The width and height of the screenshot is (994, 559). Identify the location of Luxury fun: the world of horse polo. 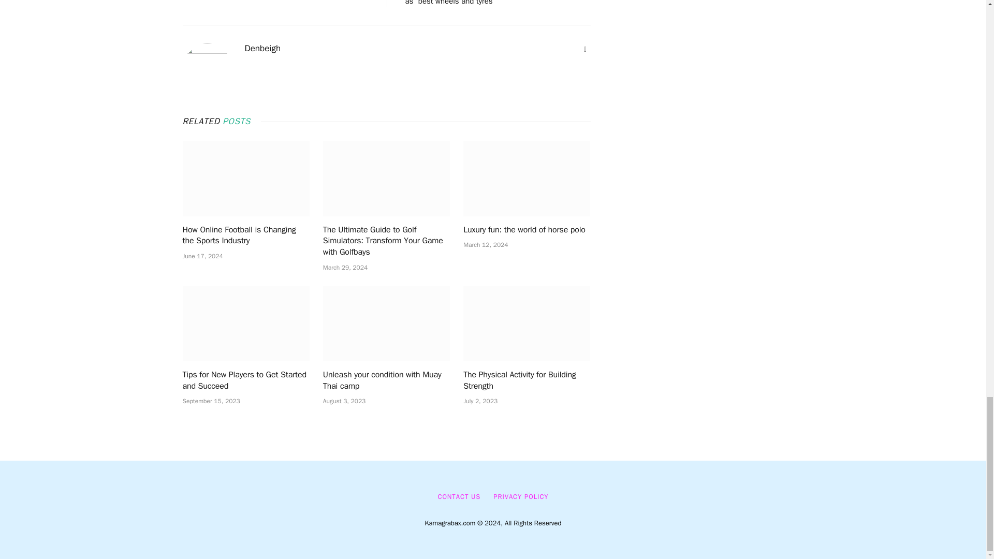
(527, 178).